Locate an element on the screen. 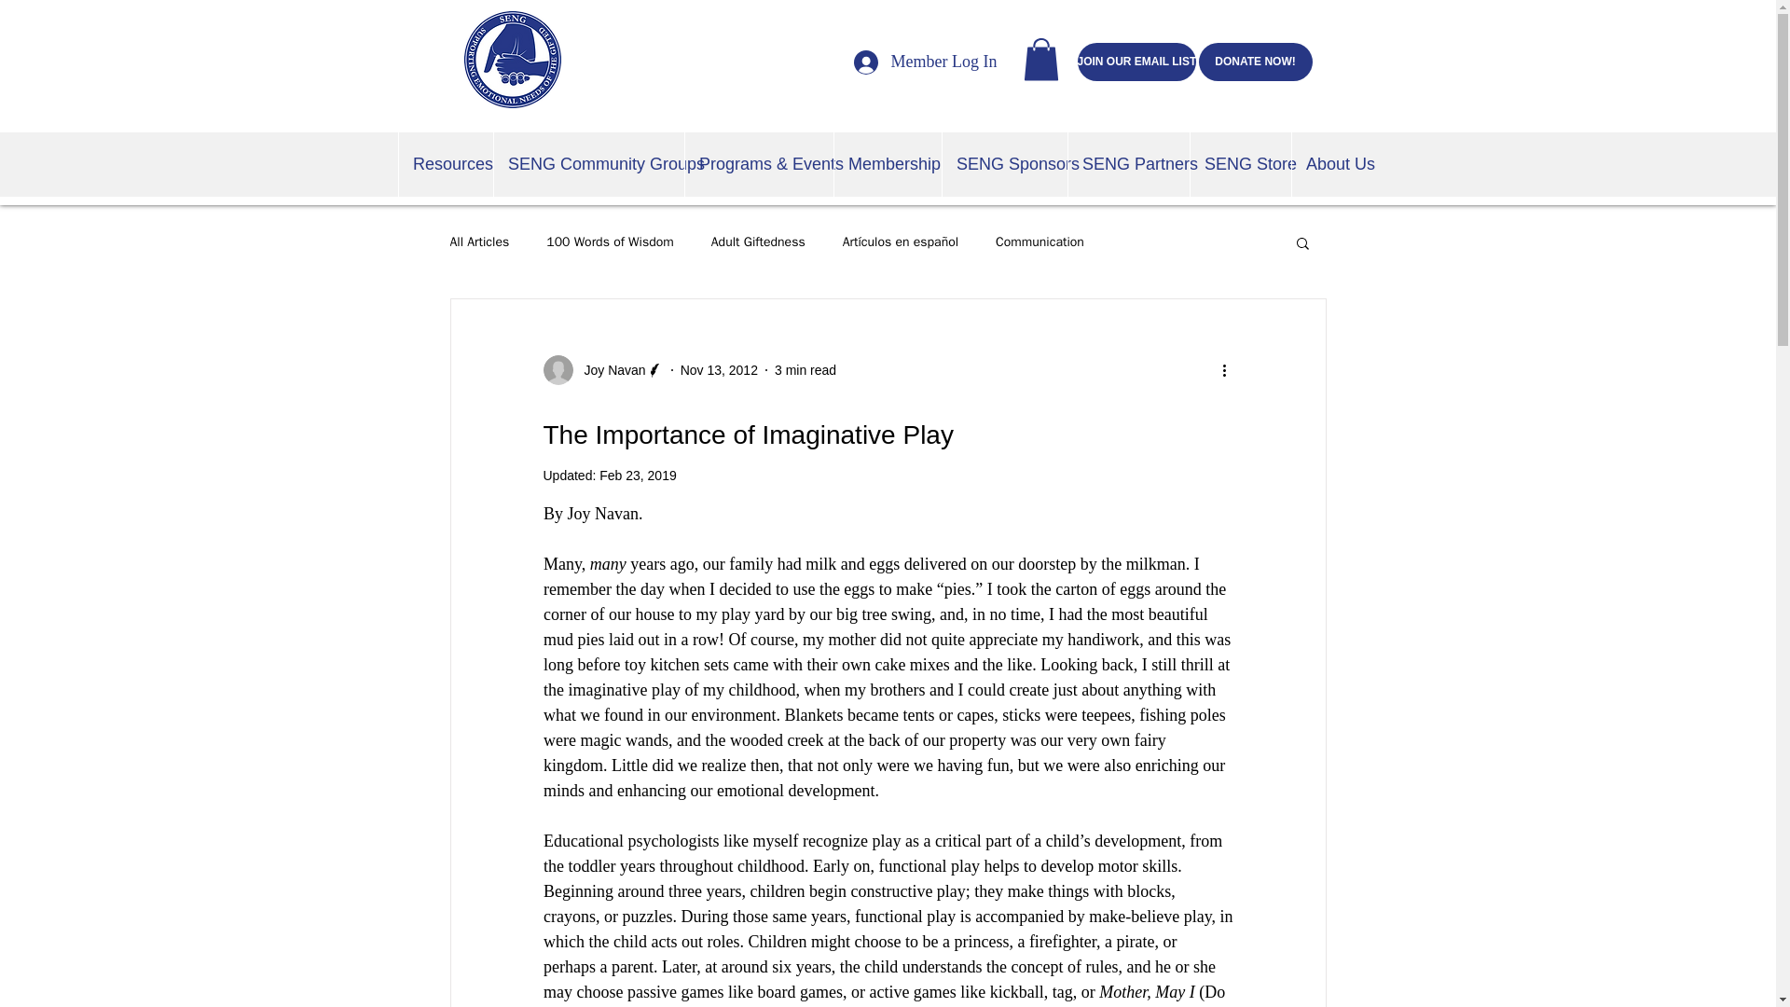  Nov 13, 2012 is located at coordinates (718, 369).